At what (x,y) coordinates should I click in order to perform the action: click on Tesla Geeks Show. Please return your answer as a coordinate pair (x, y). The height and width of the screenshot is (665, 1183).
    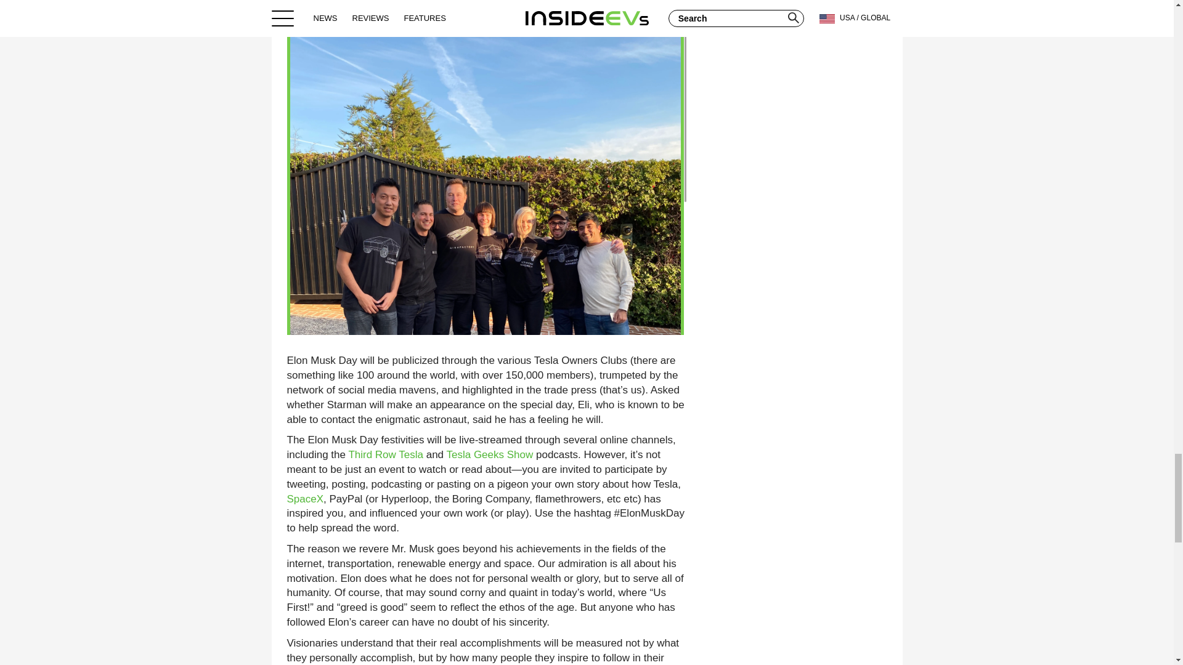
    Looking at the image, I should click on (489, 454).